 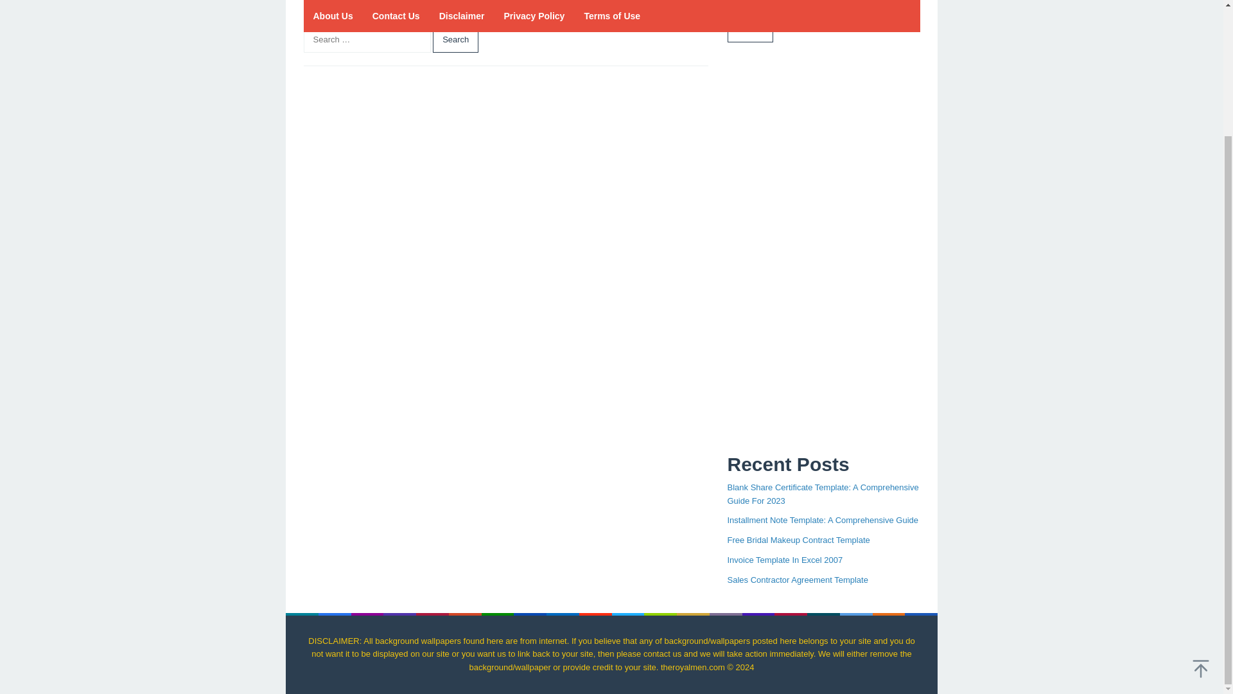 I want to click on Sales Contractor Agreement Template, so click(x=798, y=580).